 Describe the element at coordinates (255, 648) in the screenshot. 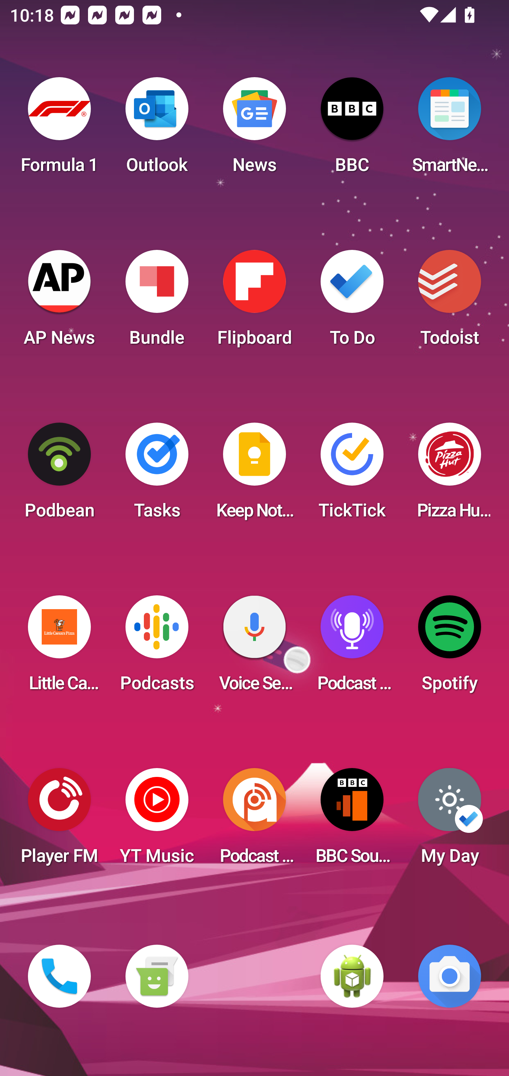

I see `Voice Search` at that location.